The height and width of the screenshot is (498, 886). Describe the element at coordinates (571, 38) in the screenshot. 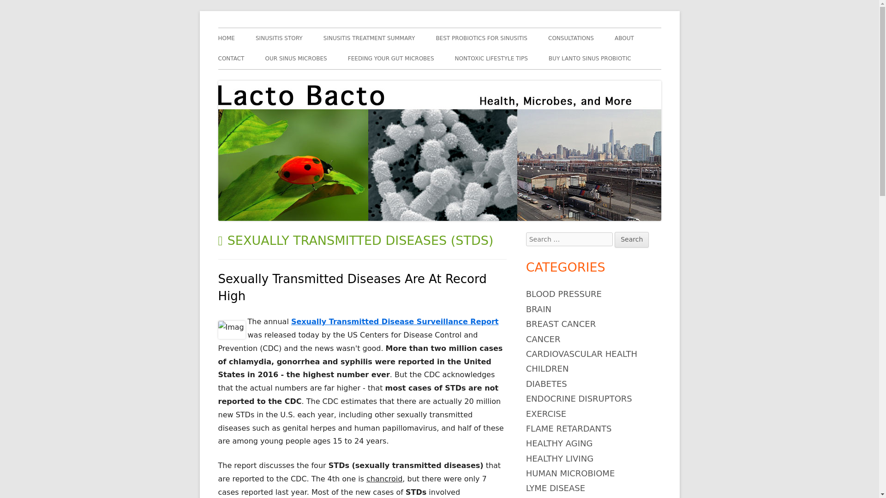

I see `CONSULTATIONS` at that location.